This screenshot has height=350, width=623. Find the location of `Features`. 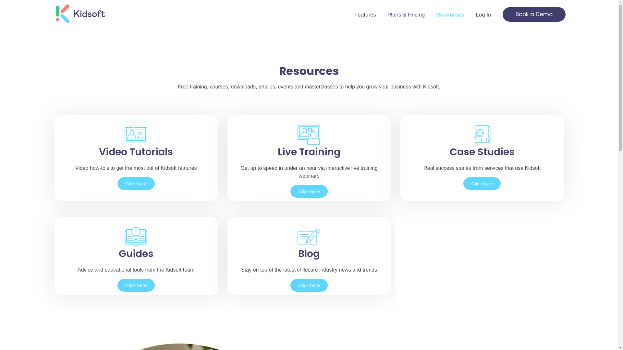

Features is located at coordinates (371, 15).